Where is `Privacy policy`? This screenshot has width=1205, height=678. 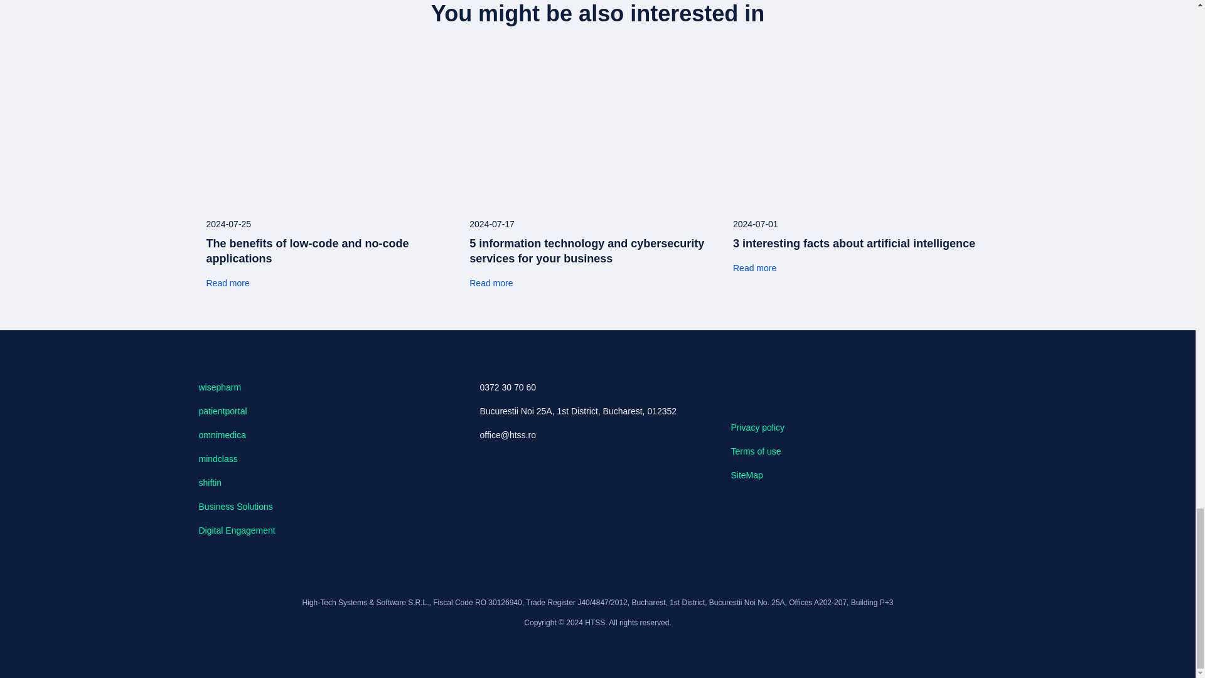
Privacy policy is located at coordinates (757, 427).